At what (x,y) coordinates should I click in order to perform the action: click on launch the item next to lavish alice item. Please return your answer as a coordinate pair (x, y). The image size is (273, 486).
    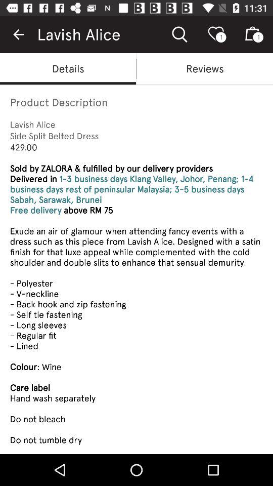
    Looking at the image, I should click on (18, 34).